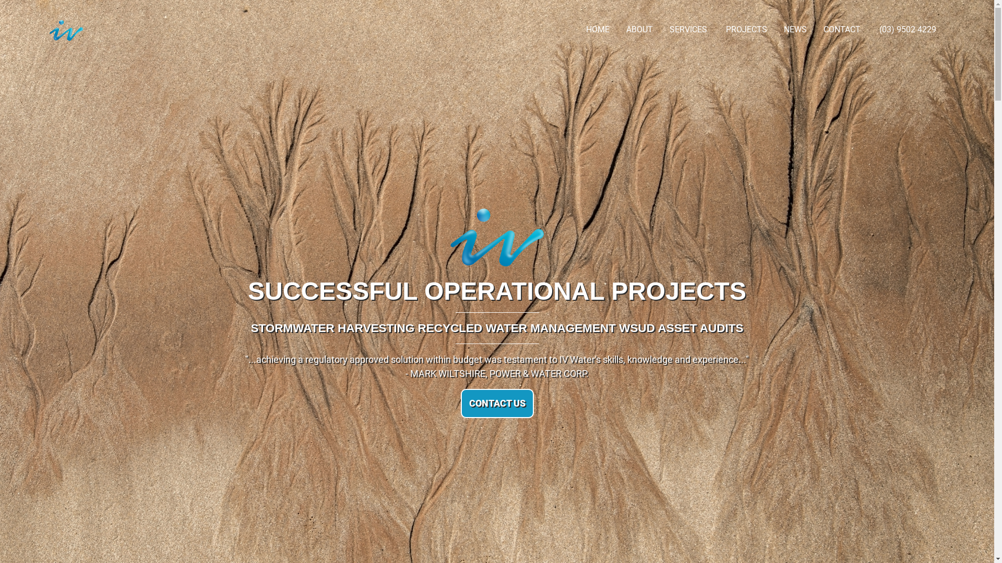 Image resolution: width=1002 pixels, height=563 pixels. Describe the element at coordinates (746, 30) in the screenshot. I see `PROJECTS` at that location.